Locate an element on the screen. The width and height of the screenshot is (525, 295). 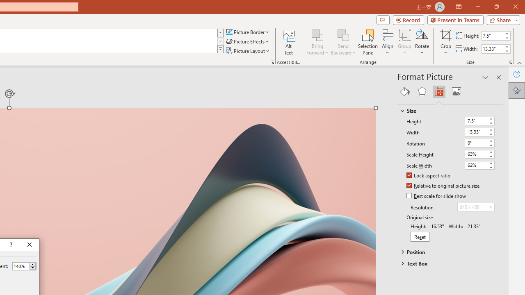
Selection Pane... is located at coordinates (368, 42).